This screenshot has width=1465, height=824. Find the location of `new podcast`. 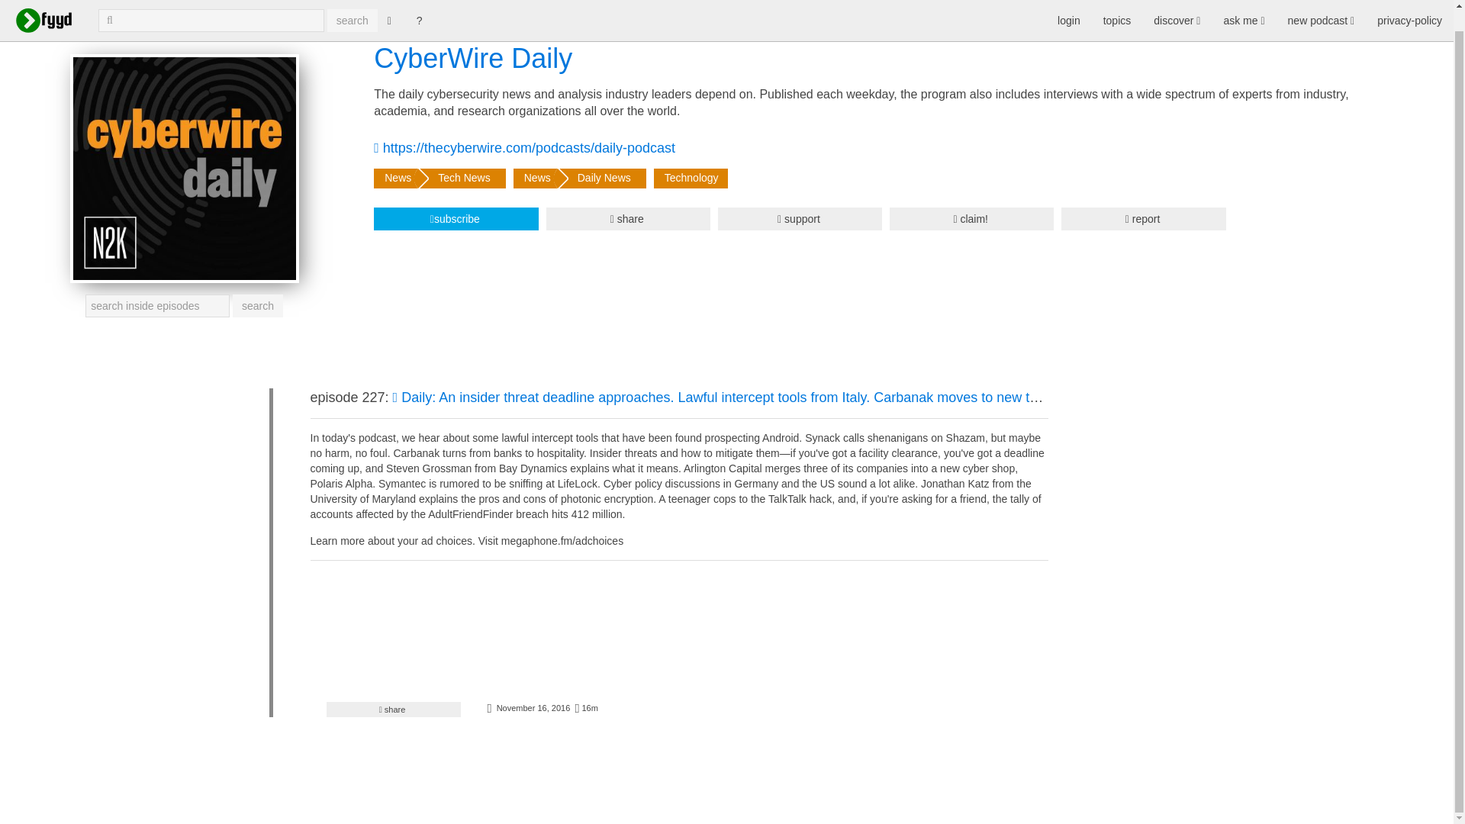

new podcast is located at coordinates (1322, 8).